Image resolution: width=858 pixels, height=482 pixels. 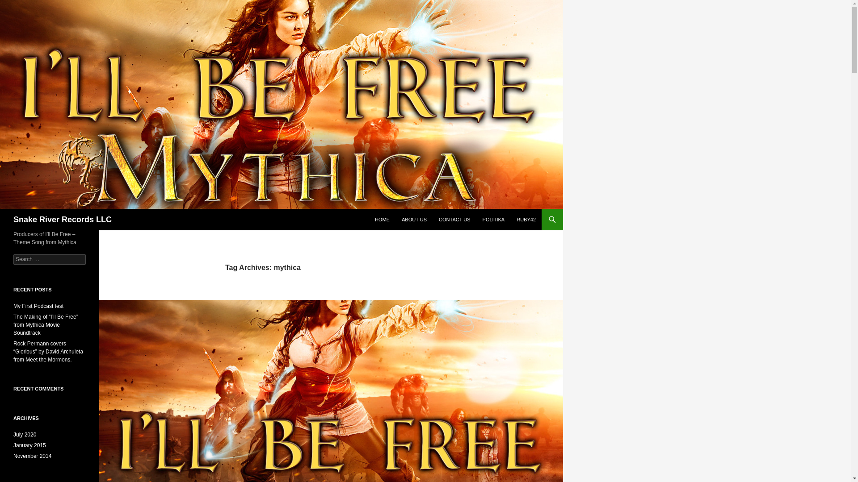 What do you see at coordinates (63, 220) in the screenshot?
I see `Snake River Records LLC` at bounding box center [63, 220].